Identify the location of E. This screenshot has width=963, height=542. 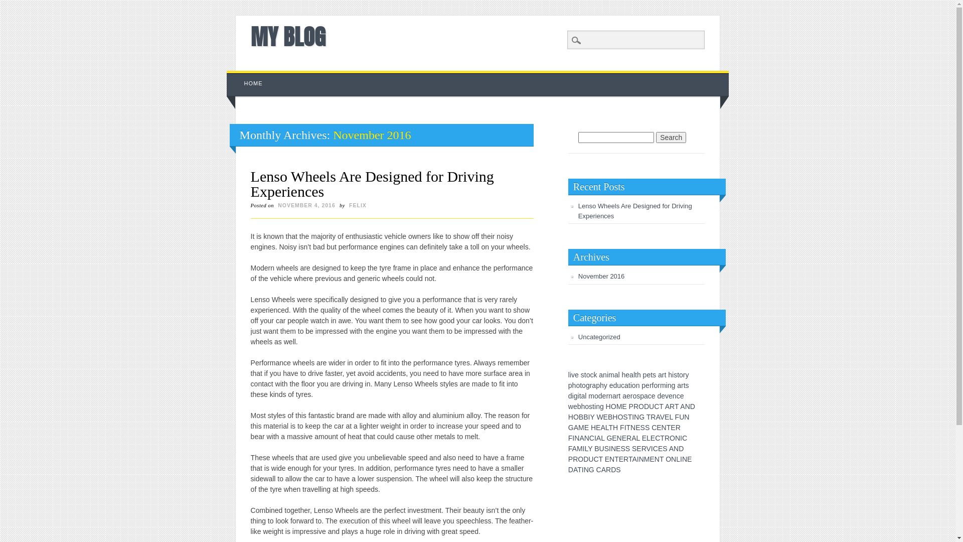
(639, 449).